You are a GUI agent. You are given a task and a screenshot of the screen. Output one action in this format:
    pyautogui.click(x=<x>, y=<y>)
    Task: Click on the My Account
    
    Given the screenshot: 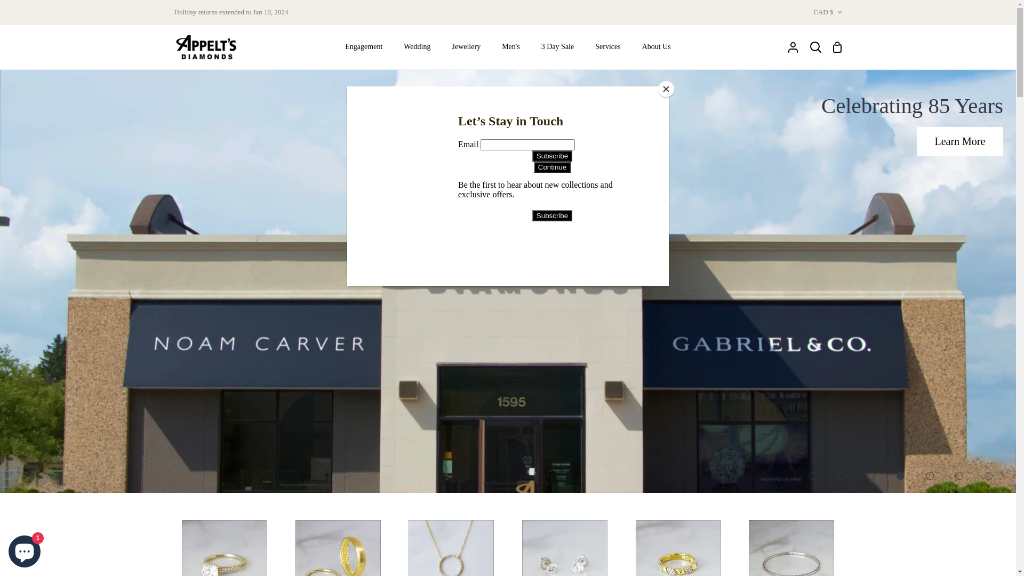 What is the action you would take?
    pyautogui.click(x=793, y=47)
    